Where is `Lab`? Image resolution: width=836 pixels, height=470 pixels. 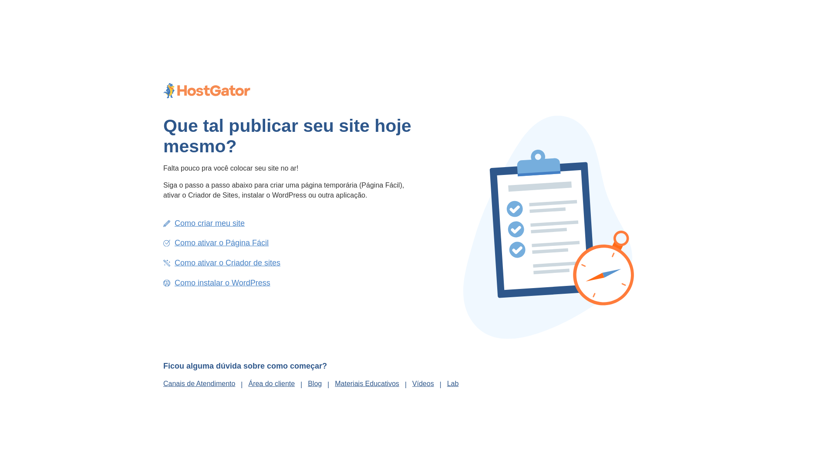 Lab is located at coordinates (453, 383).